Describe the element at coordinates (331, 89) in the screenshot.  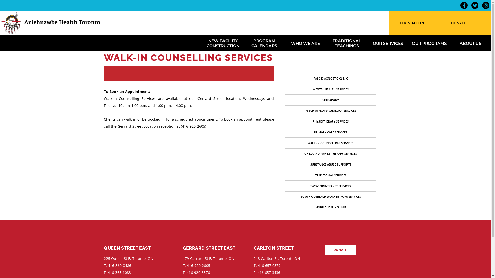
I see `MENTAL HEALTH SERVICES` at that location.